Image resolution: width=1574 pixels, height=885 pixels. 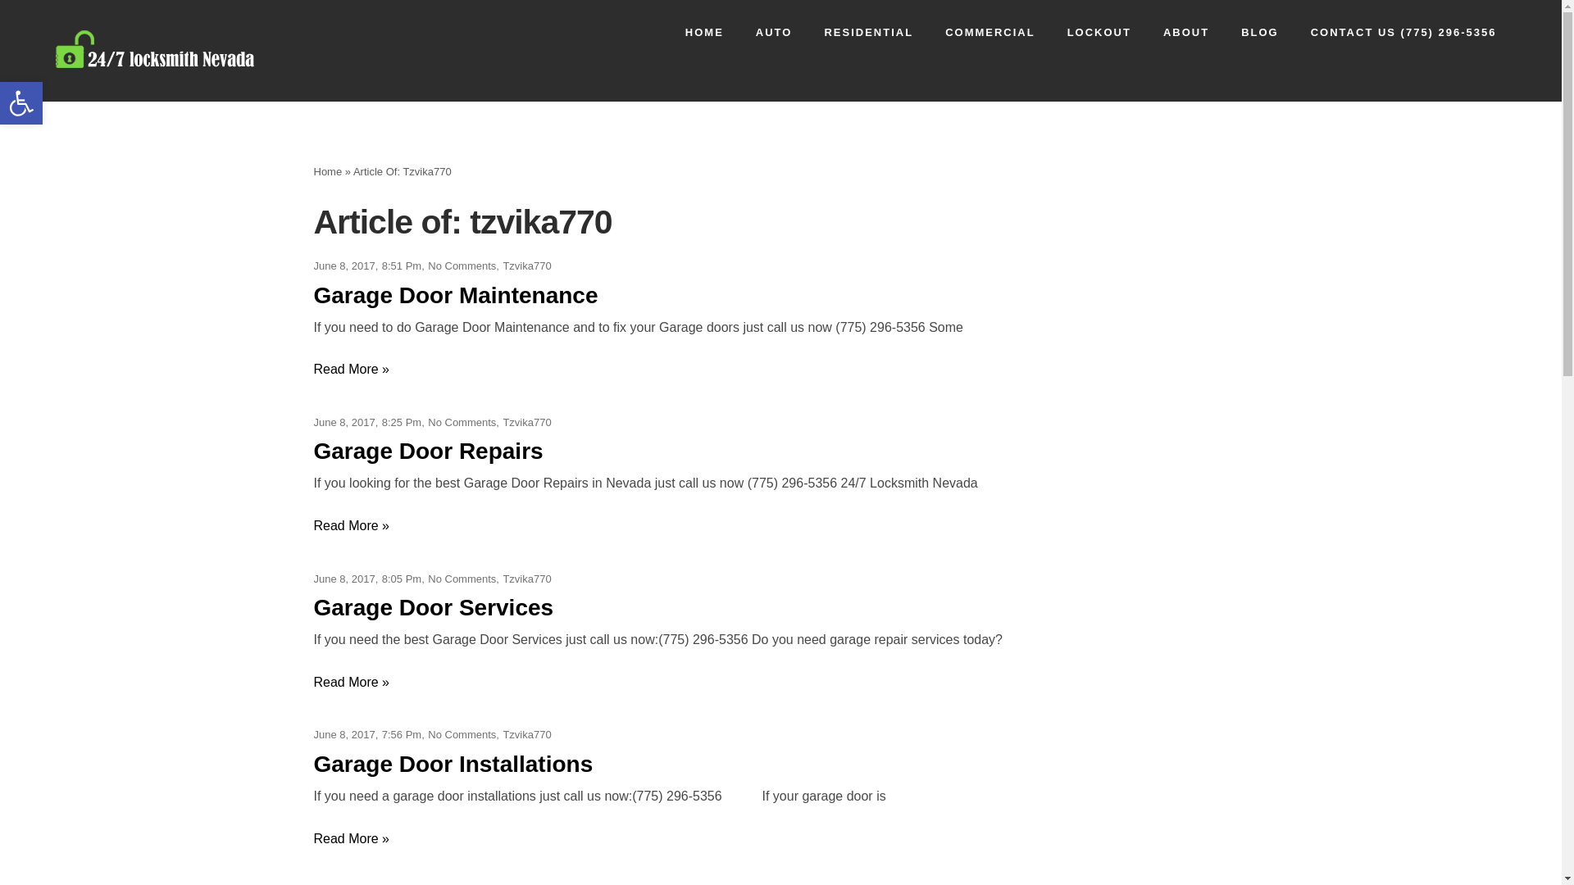 What do you see at coordinates (462, 265) in the screenshot?
I see `No Comments` at bounding box center [462, 265].